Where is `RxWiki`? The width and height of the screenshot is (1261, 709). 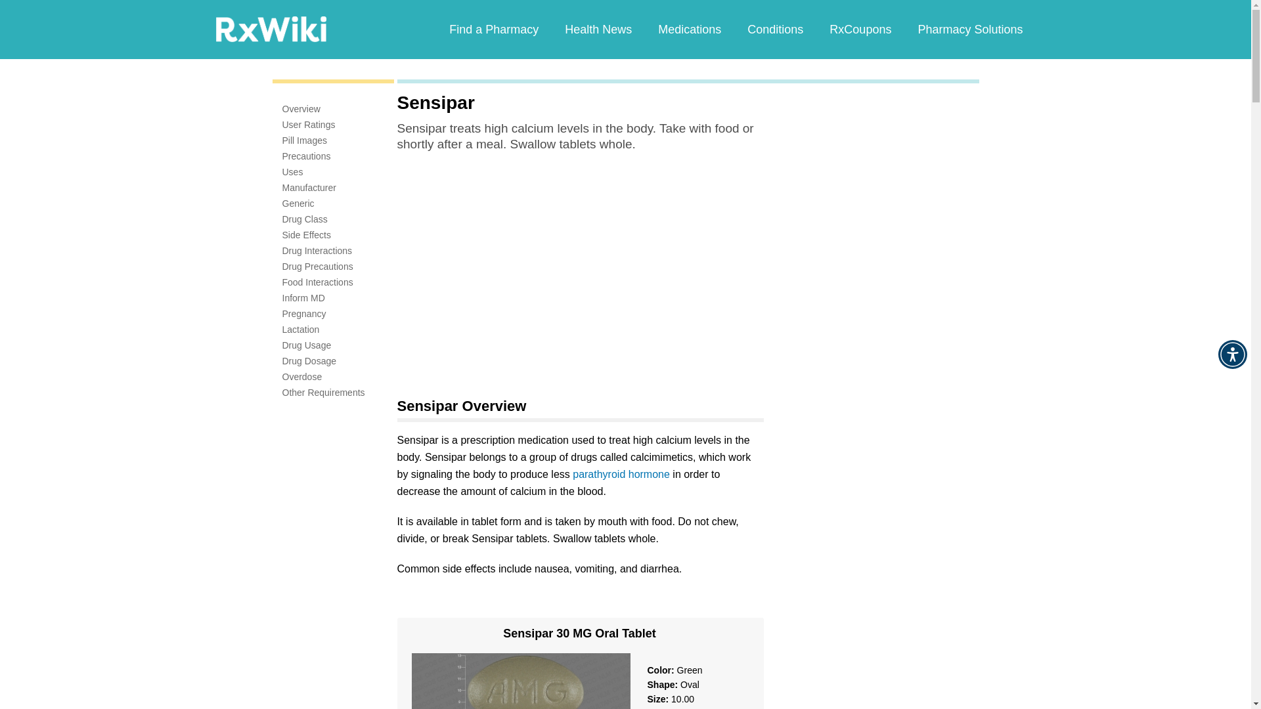 RxWiki is located at coordinates (271, 28).